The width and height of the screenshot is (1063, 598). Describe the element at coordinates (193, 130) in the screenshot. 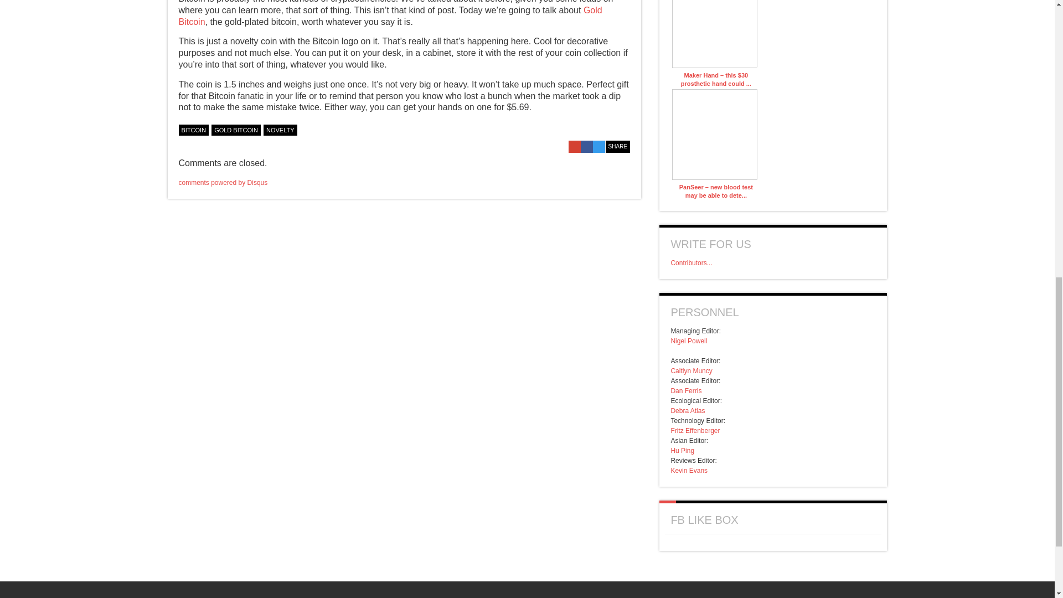

I see `BITCOIN` at that location.